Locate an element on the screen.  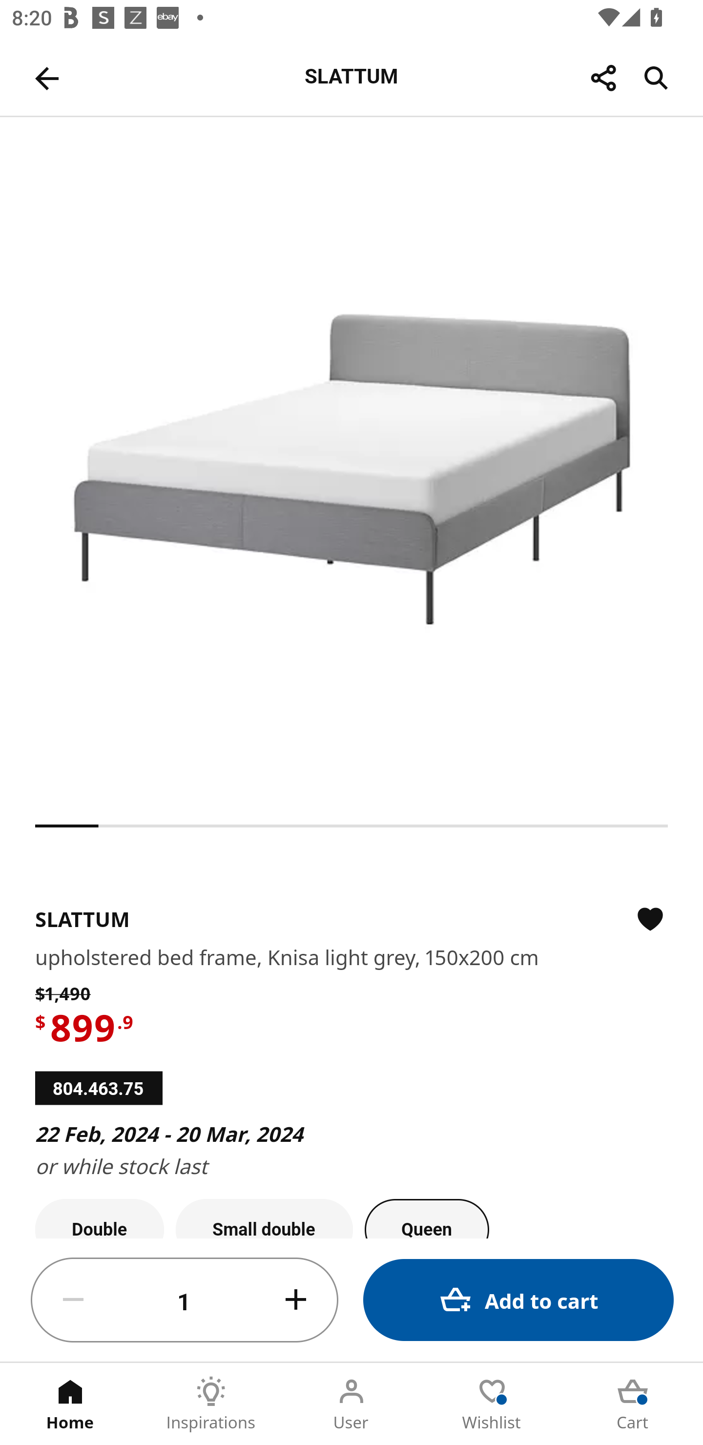
Queen is located at coordinates (427, 1218).